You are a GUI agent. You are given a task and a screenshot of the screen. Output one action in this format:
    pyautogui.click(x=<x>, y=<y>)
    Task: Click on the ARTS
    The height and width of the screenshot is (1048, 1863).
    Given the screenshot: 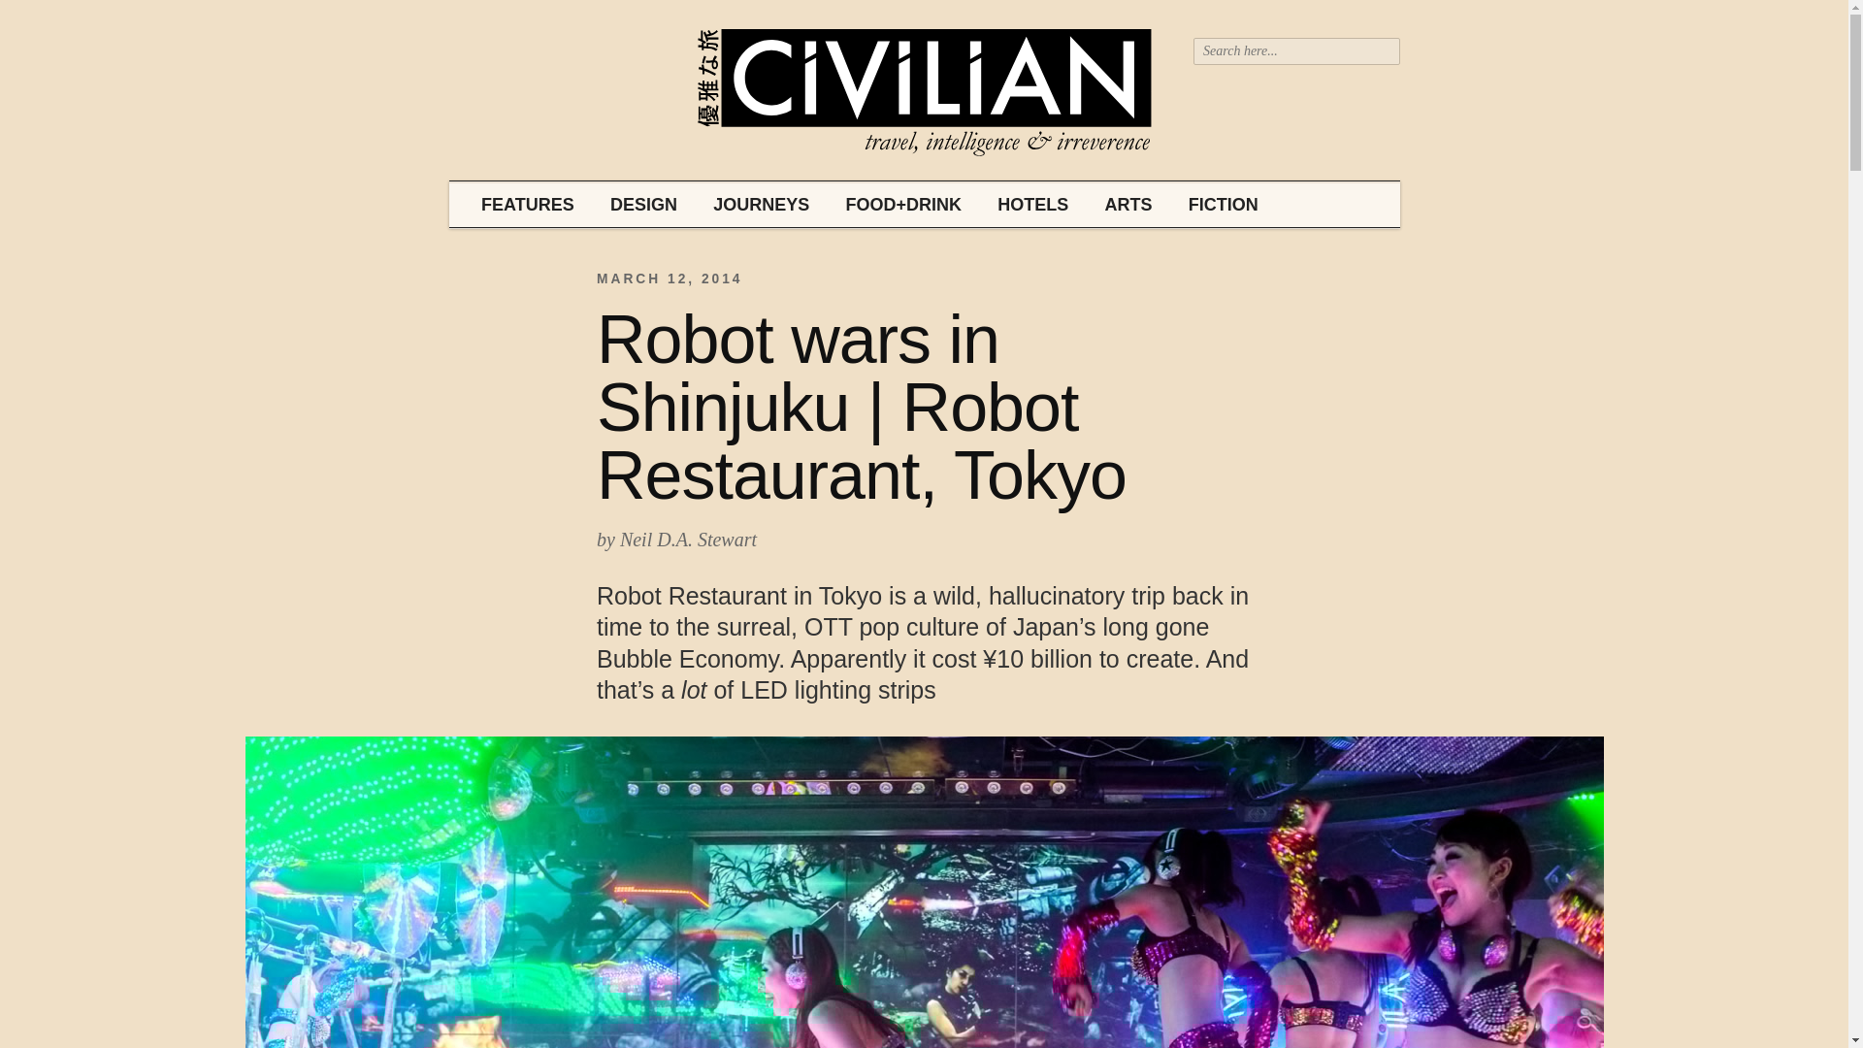 What is the action you would take?
    pyautogui.click(x=1116, y=206)
    